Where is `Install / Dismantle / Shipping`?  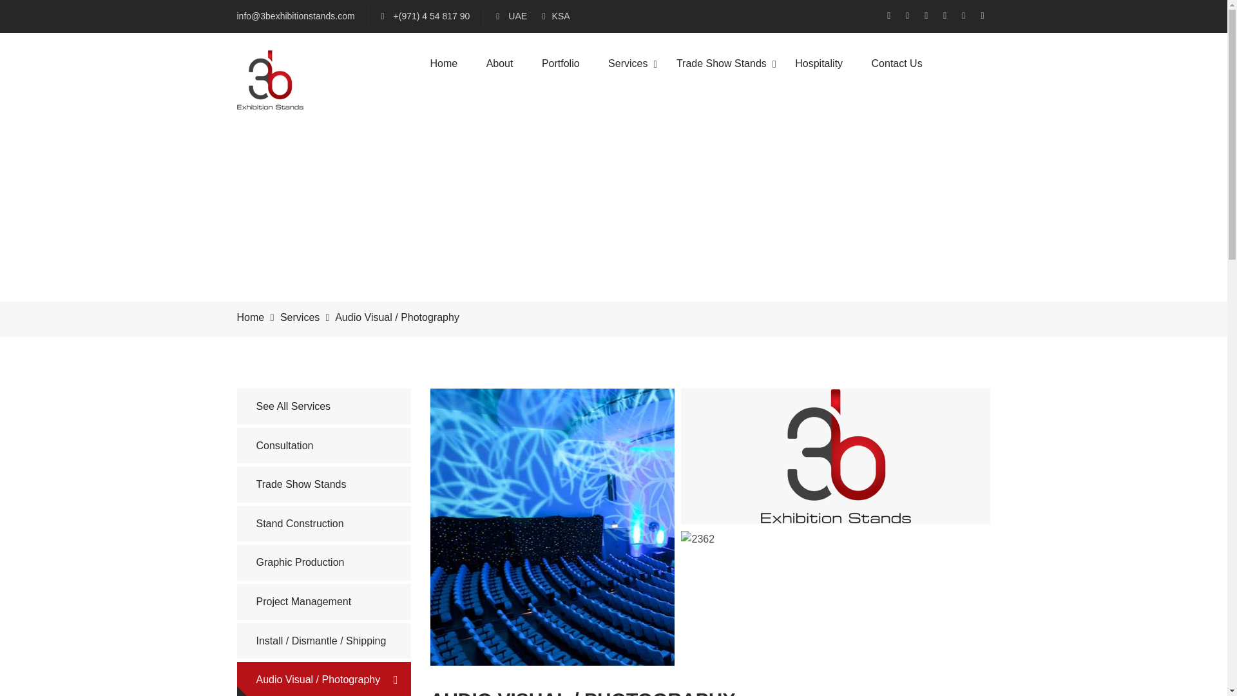
Install / Dismantle / Shipping is located at coordinates (753, 300).